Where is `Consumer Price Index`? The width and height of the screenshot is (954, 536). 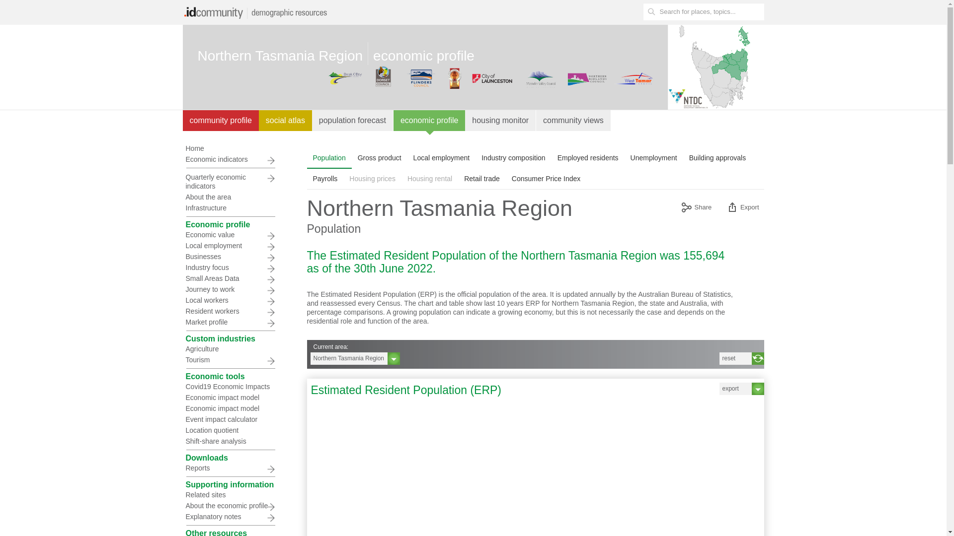
Consumer Price Index is located at coordinates (546, 179).